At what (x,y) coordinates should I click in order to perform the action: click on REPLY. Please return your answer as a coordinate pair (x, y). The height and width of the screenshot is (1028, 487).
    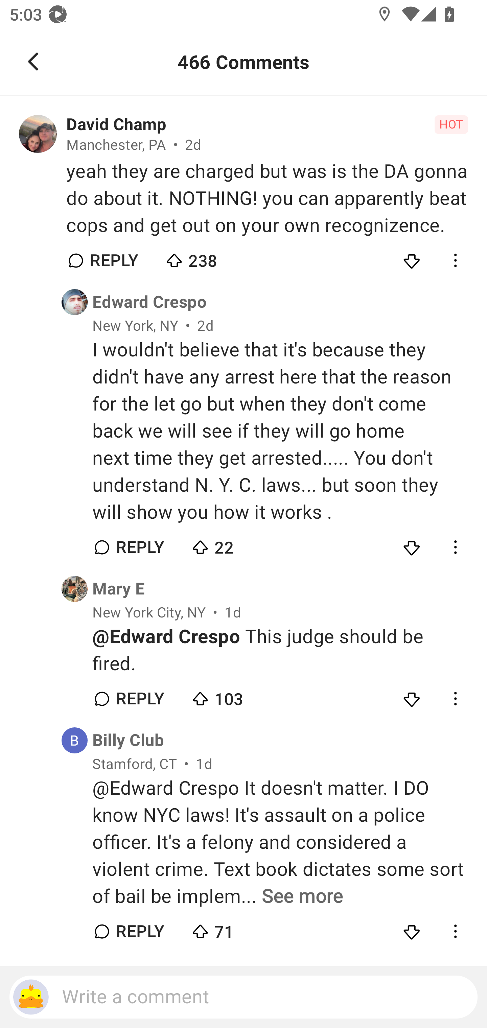
    Looking at the image, I should click on (139, 547).